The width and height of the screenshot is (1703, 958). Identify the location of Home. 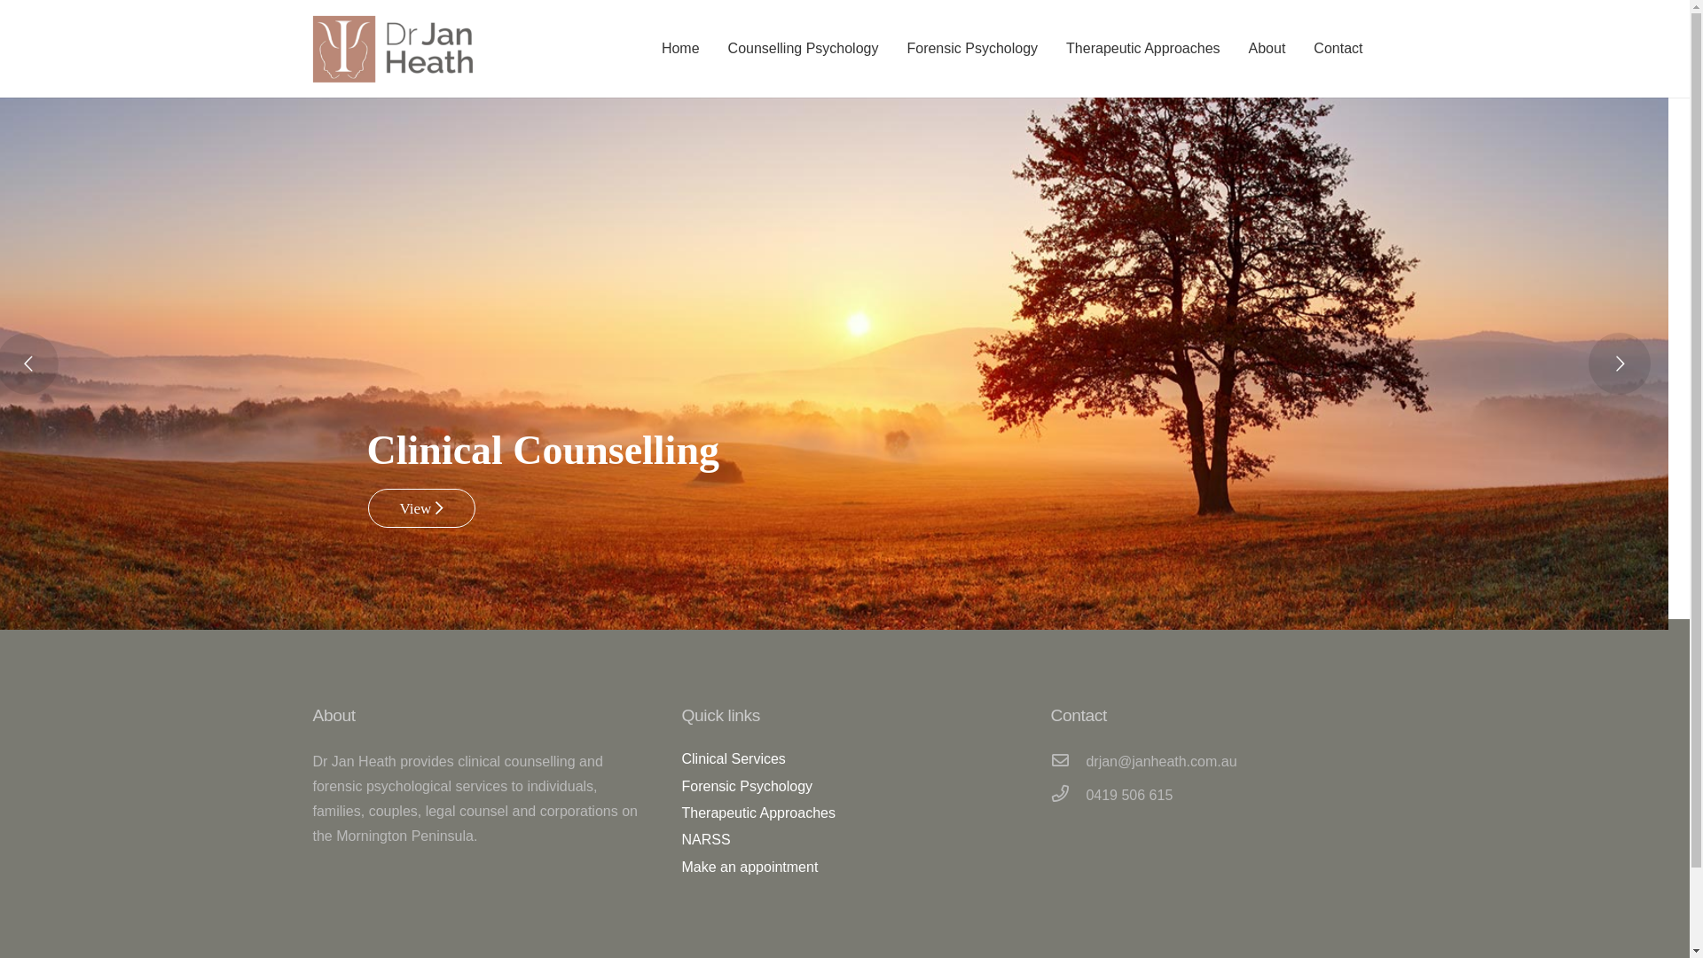
(681, 49).